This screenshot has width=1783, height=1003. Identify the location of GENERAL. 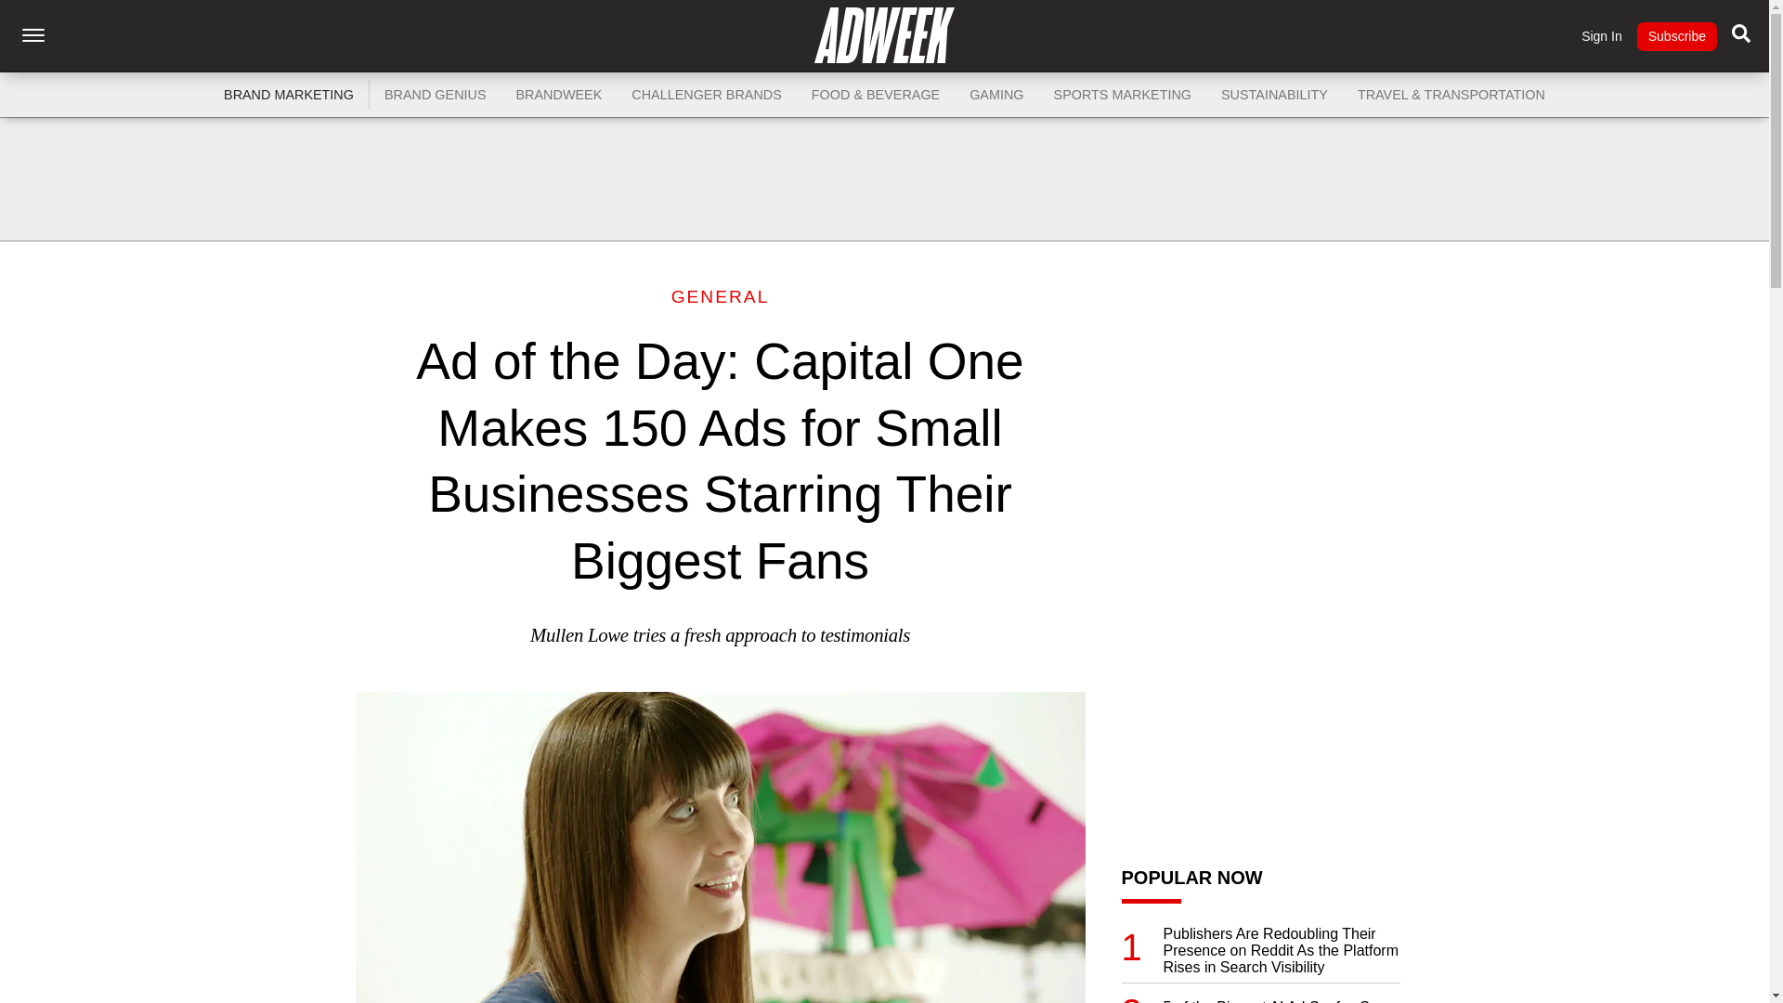
(721, 296).